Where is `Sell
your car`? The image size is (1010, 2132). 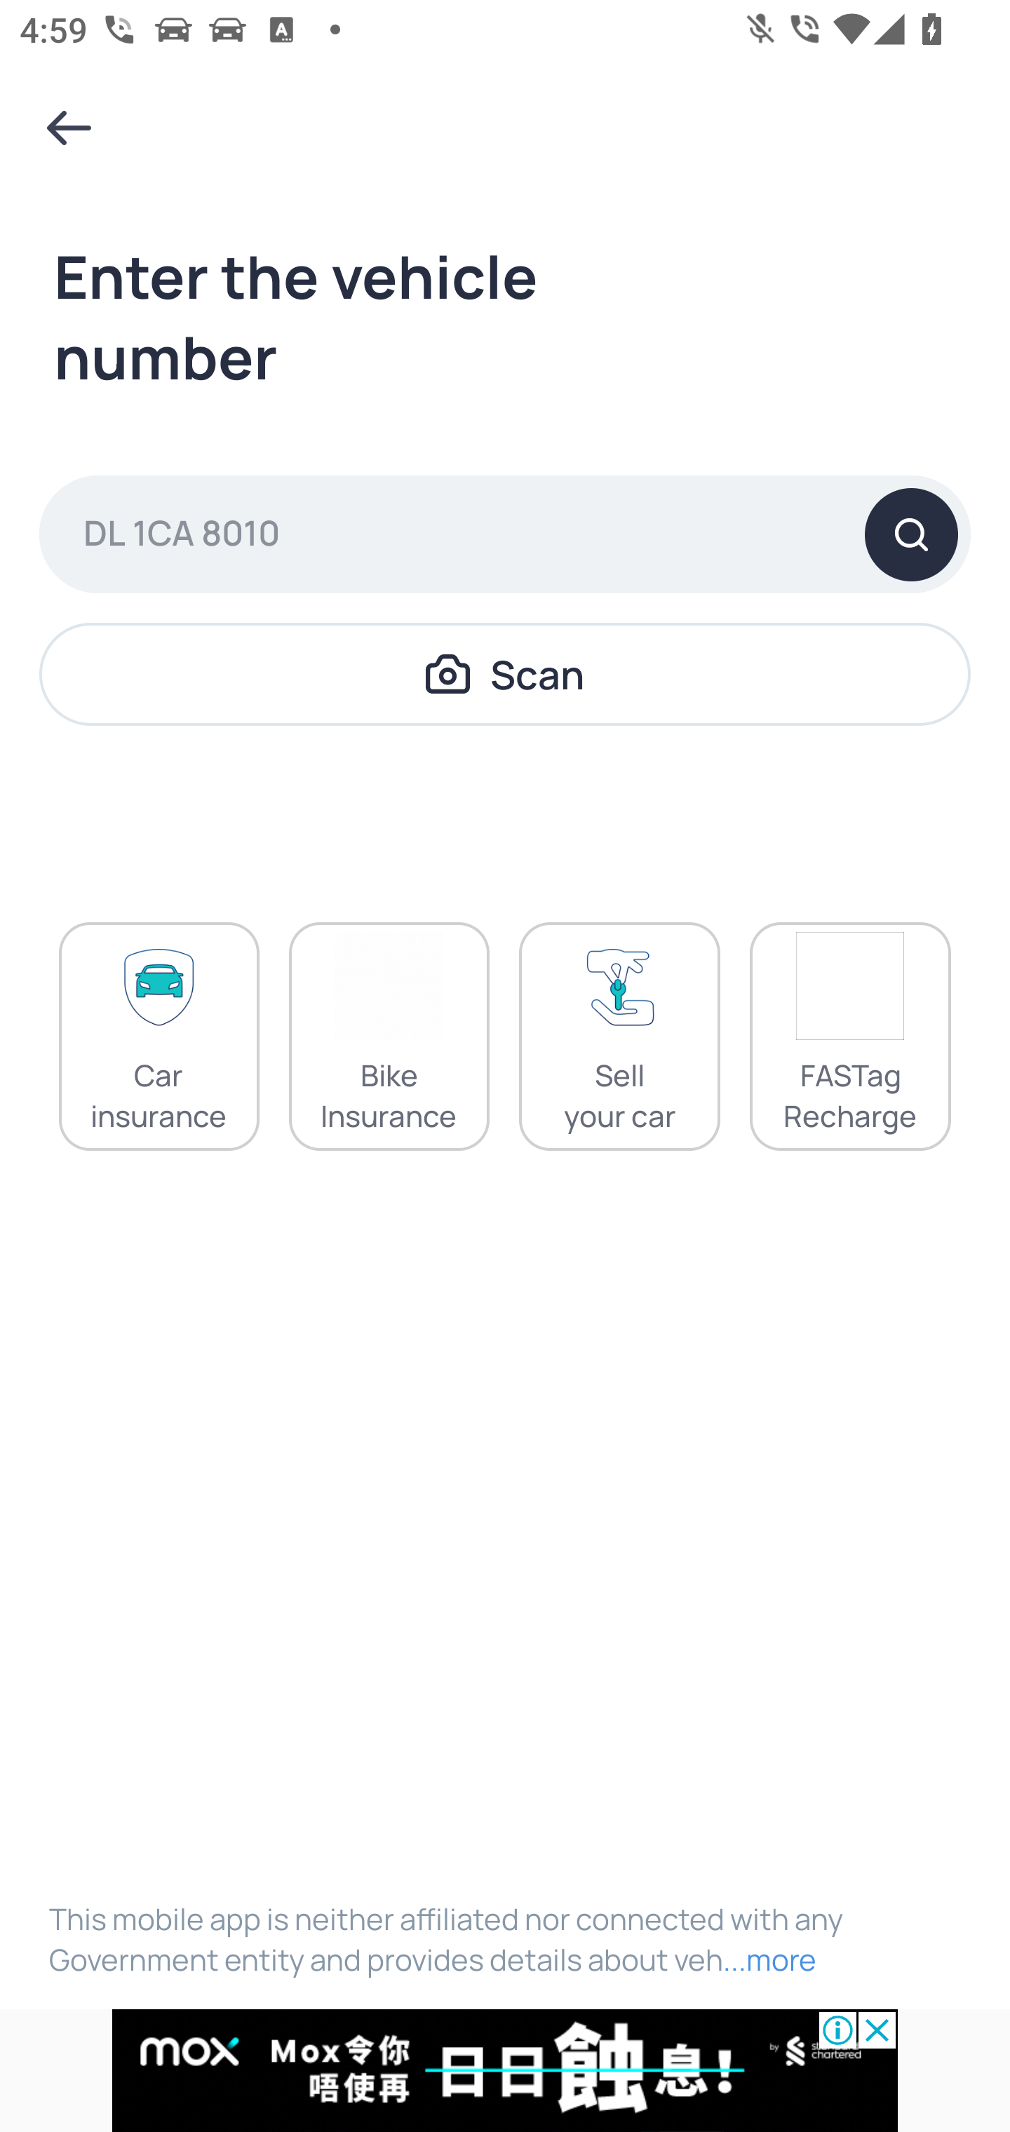 Sell
your car is located at coordinates (619, 1037).